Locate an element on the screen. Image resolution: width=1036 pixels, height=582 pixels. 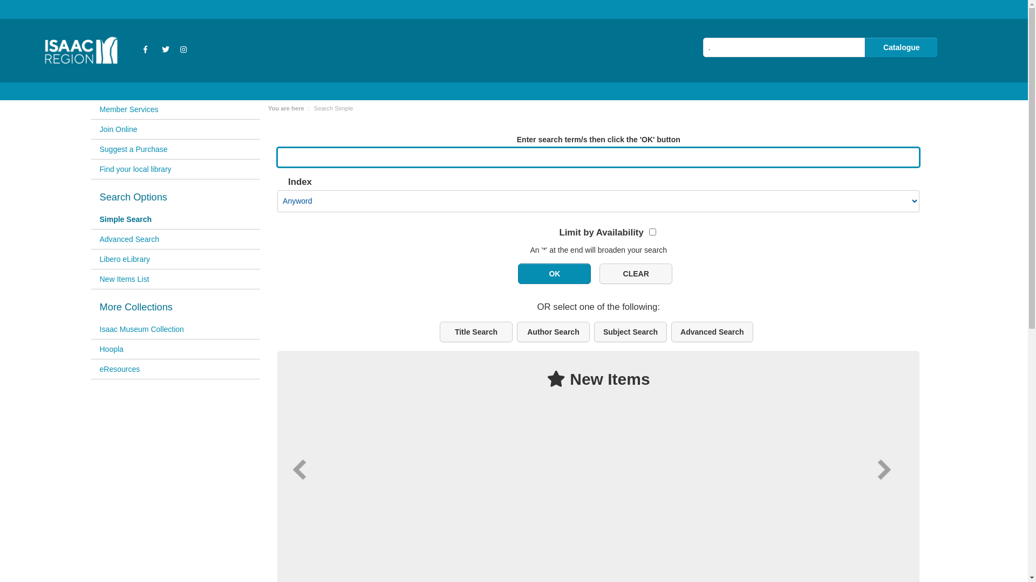
Member Services is located at coordinates (175, 110).